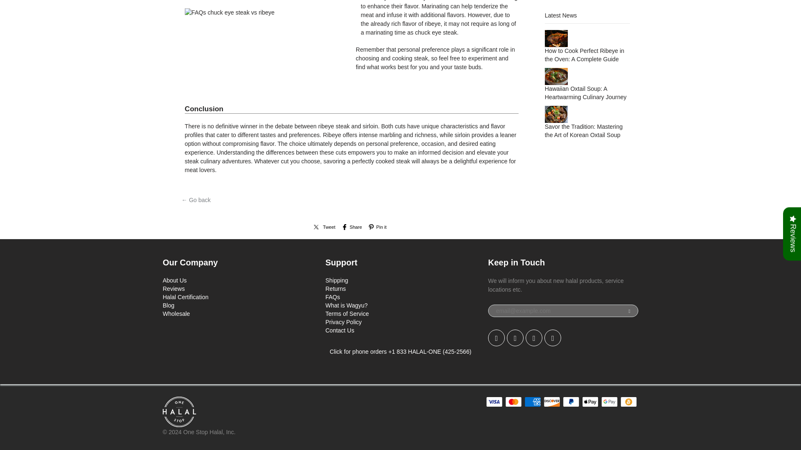 Image resolution: width=801 pixels, height=450 pixels. Describe the element at coordinates (515, 337) in the screenshot. I see `Facebook` at that location.